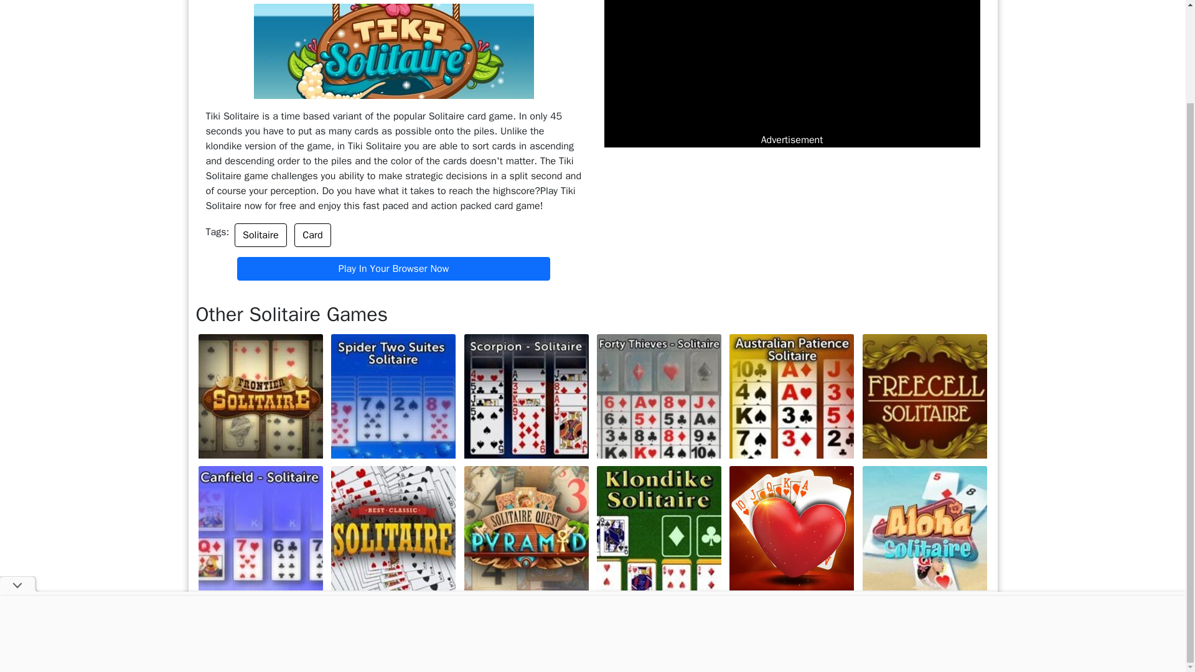 This screenshot has width=1195, height=672. I want to click on Card, so click(312, 235).